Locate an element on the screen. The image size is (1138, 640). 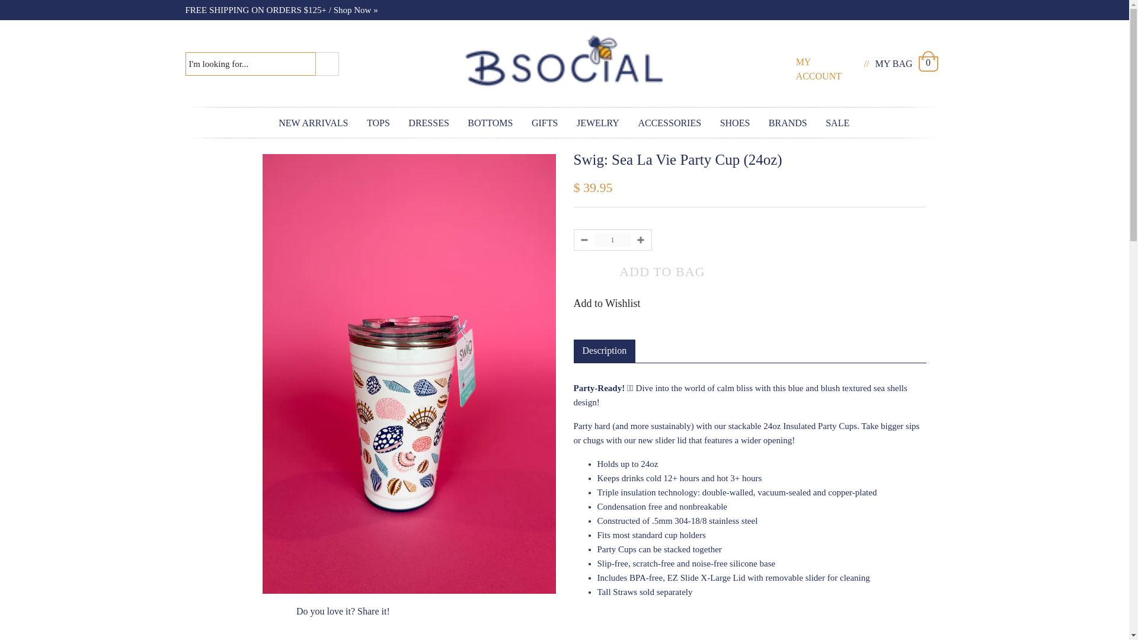
BOTTOMS is located at coordinates (490, 123).